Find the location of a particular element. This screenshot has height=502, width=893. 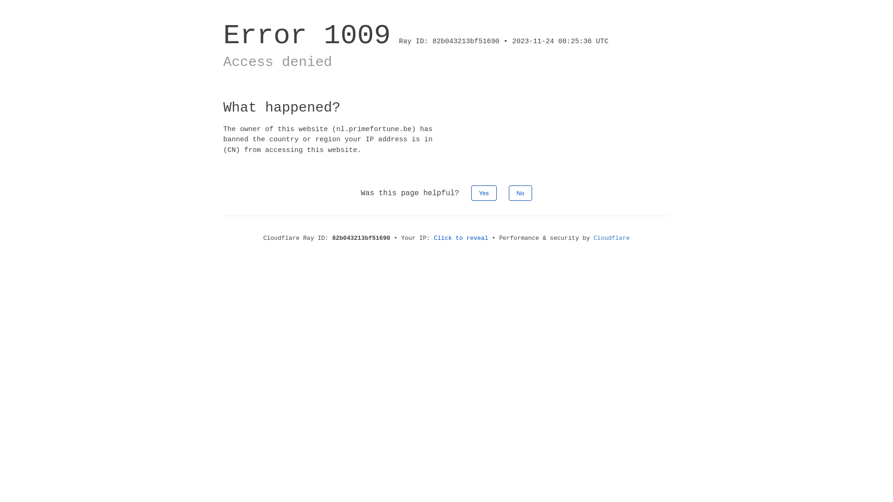

Yes is located at coordinates (484, 193).